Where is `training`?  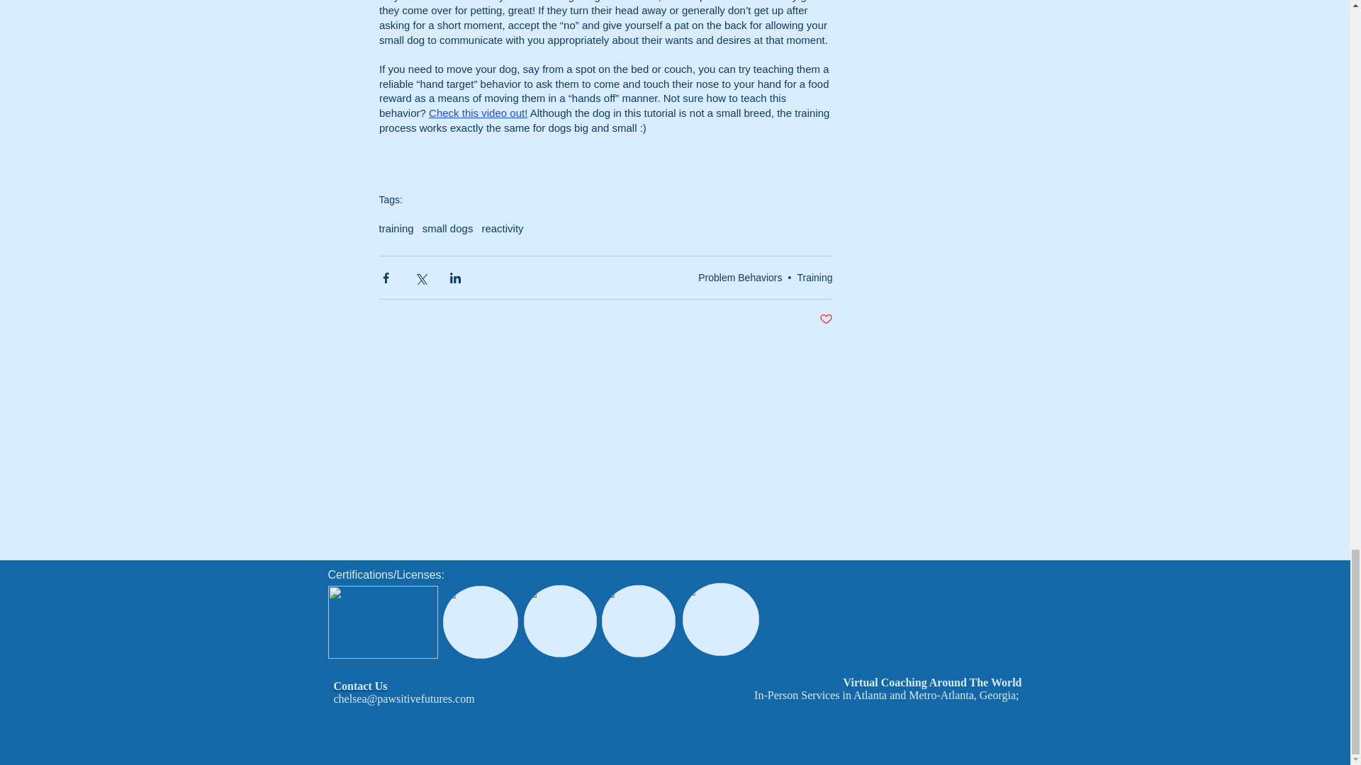
training is located at coordinates (396, 228).